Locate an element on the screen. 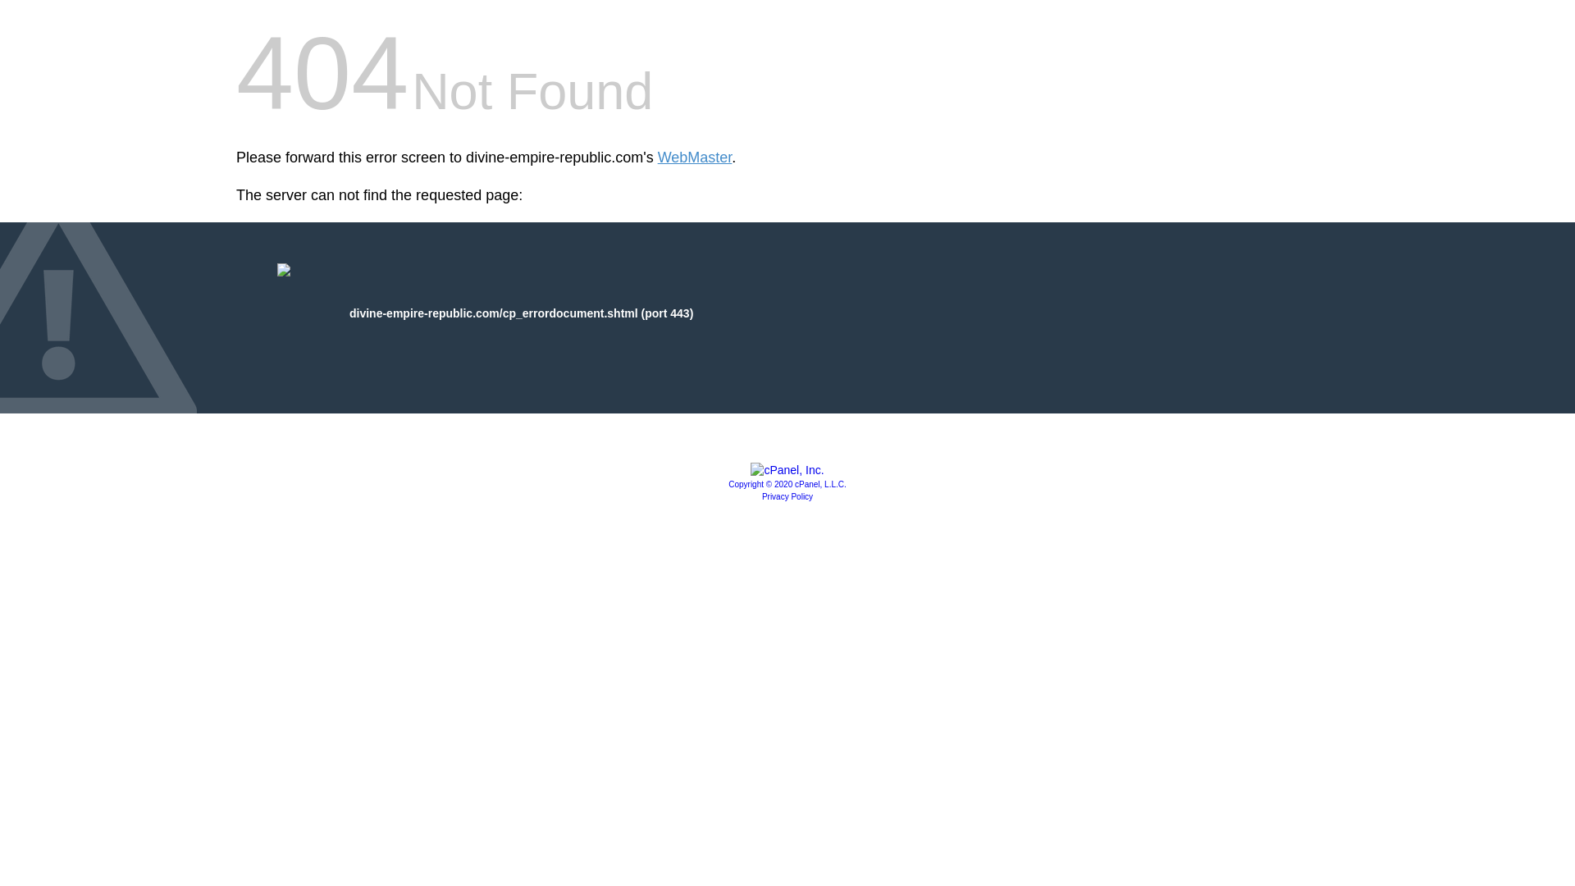  Privacy Policy is located at coordinates (787, 497).